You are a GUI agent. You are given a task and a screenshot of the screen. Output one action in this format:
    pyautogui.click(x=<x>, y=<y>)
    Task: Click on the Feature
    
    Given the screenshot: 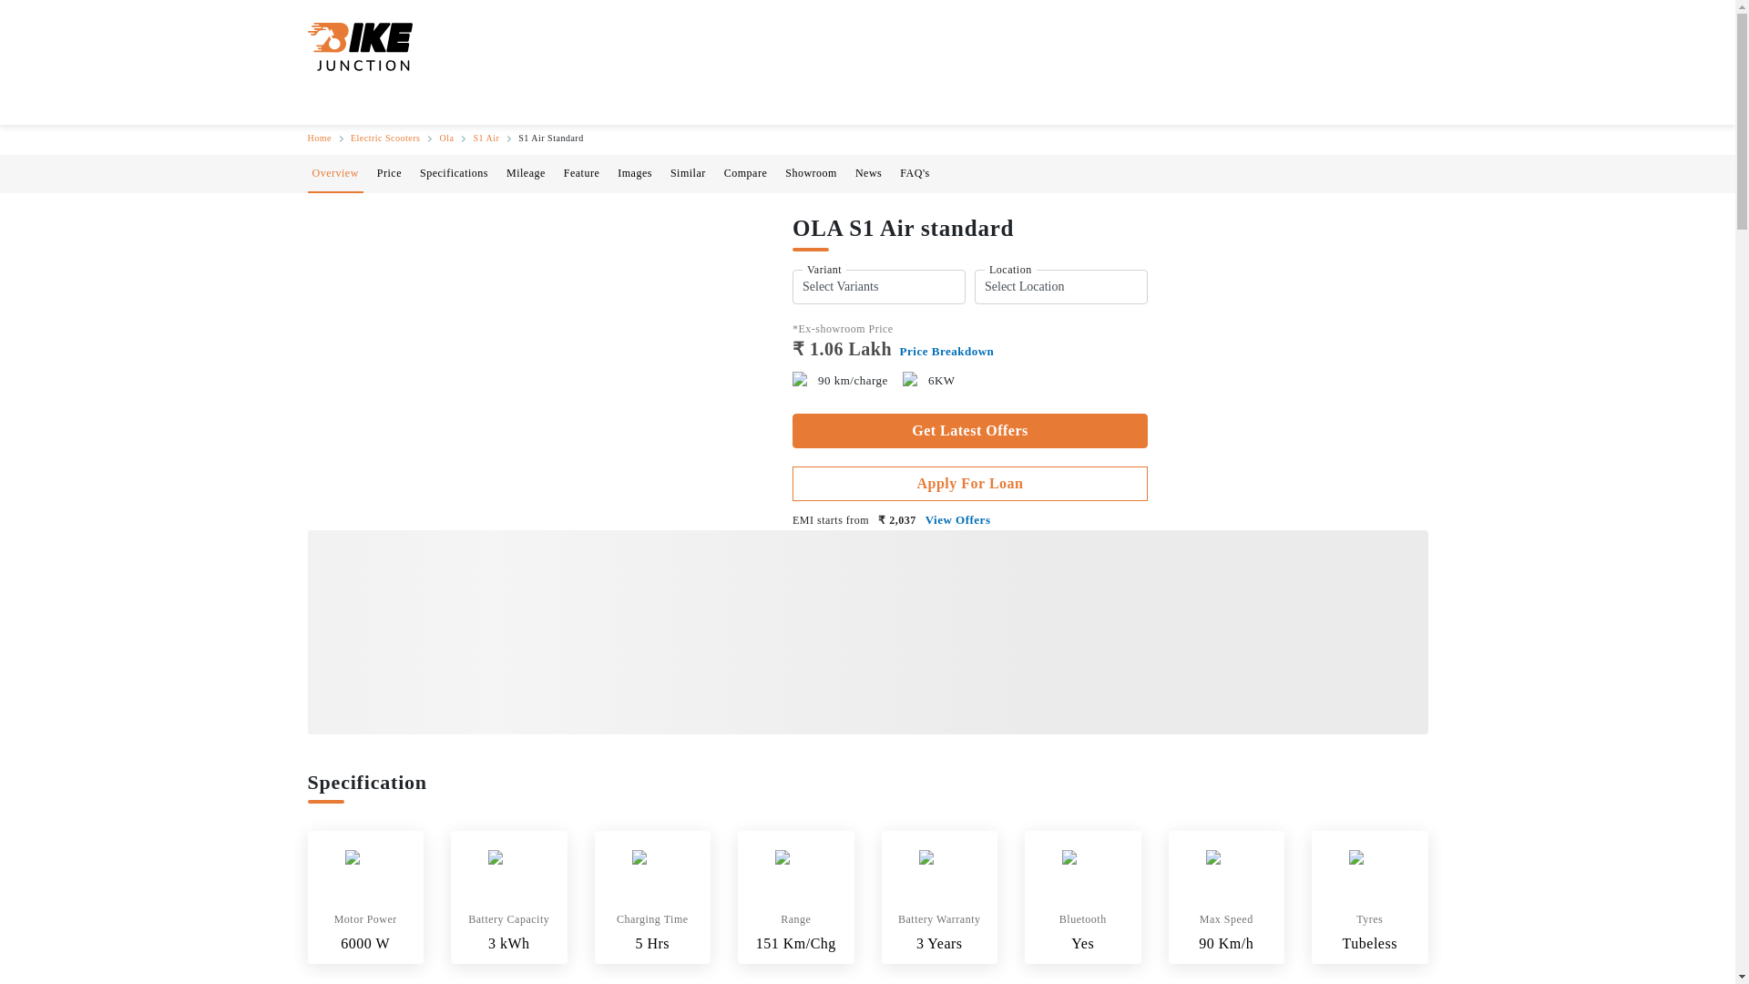 What is the action you would take?
    pyautogui.click(x=581, y=172)
    